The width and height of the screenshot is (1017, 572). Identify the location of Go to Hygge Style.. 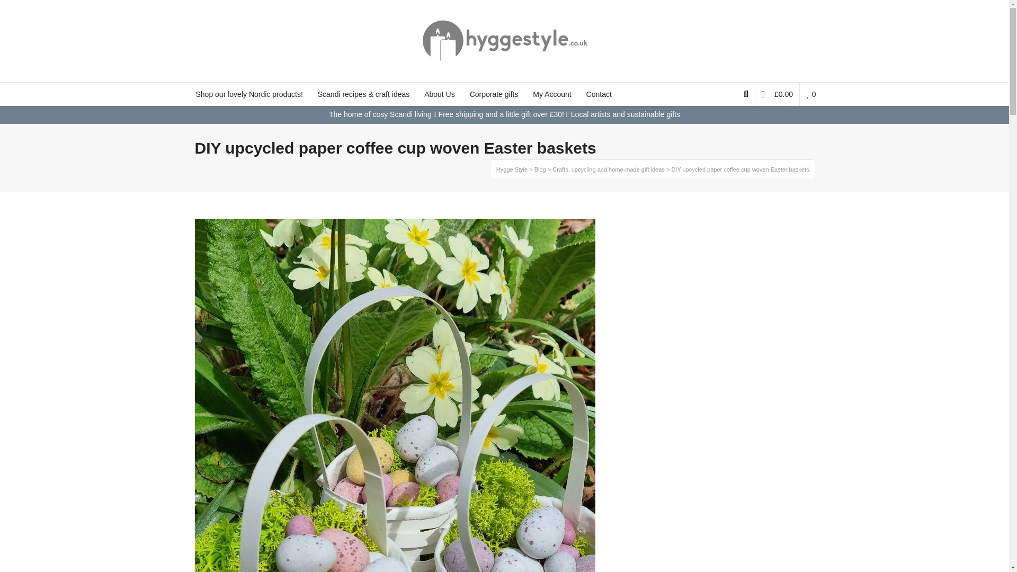
(512, 169).